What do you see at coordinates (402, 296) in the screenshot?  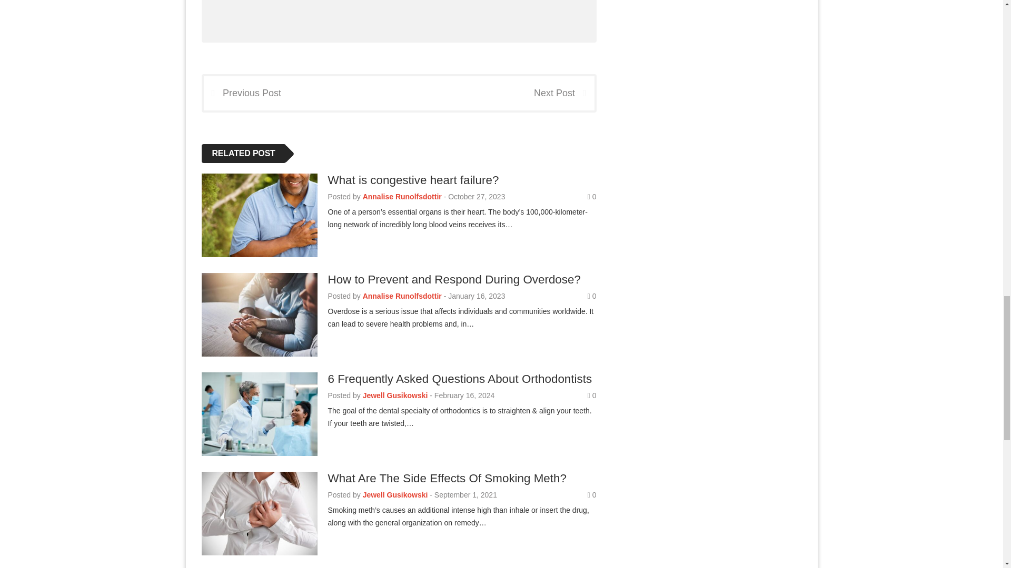 I see `Posts by Annalise Runolfsdottir` at bounding box center [402, 296].